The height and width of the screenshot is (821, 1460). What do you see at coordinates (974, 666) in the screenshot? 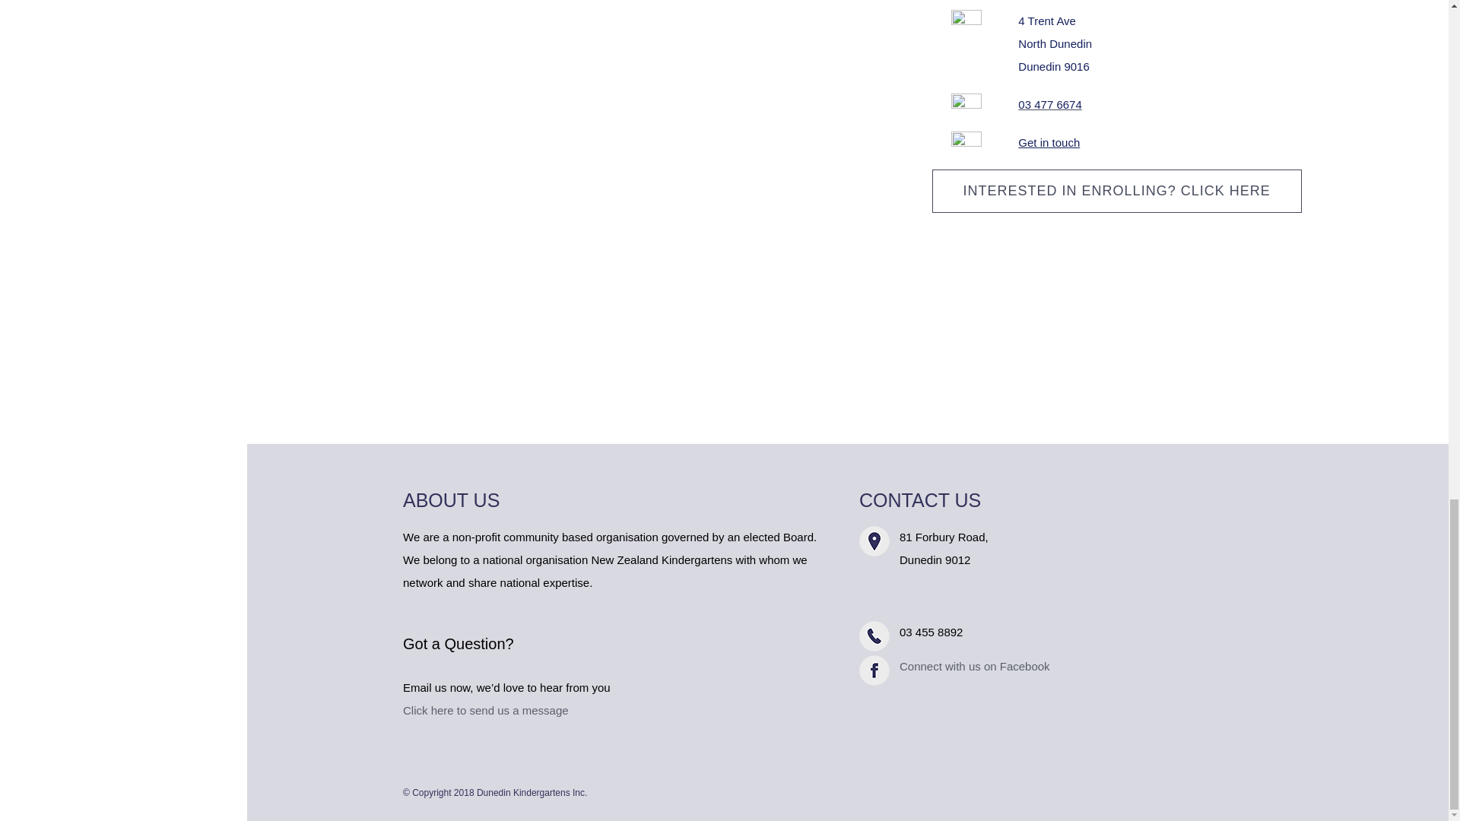
I see `Connect with us on Facebook` at bounding box center [974, 666].